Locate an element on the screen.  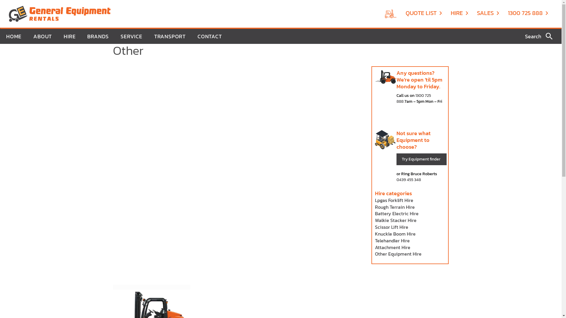
Try Equipment finder  is located at coordinates (422, 159).